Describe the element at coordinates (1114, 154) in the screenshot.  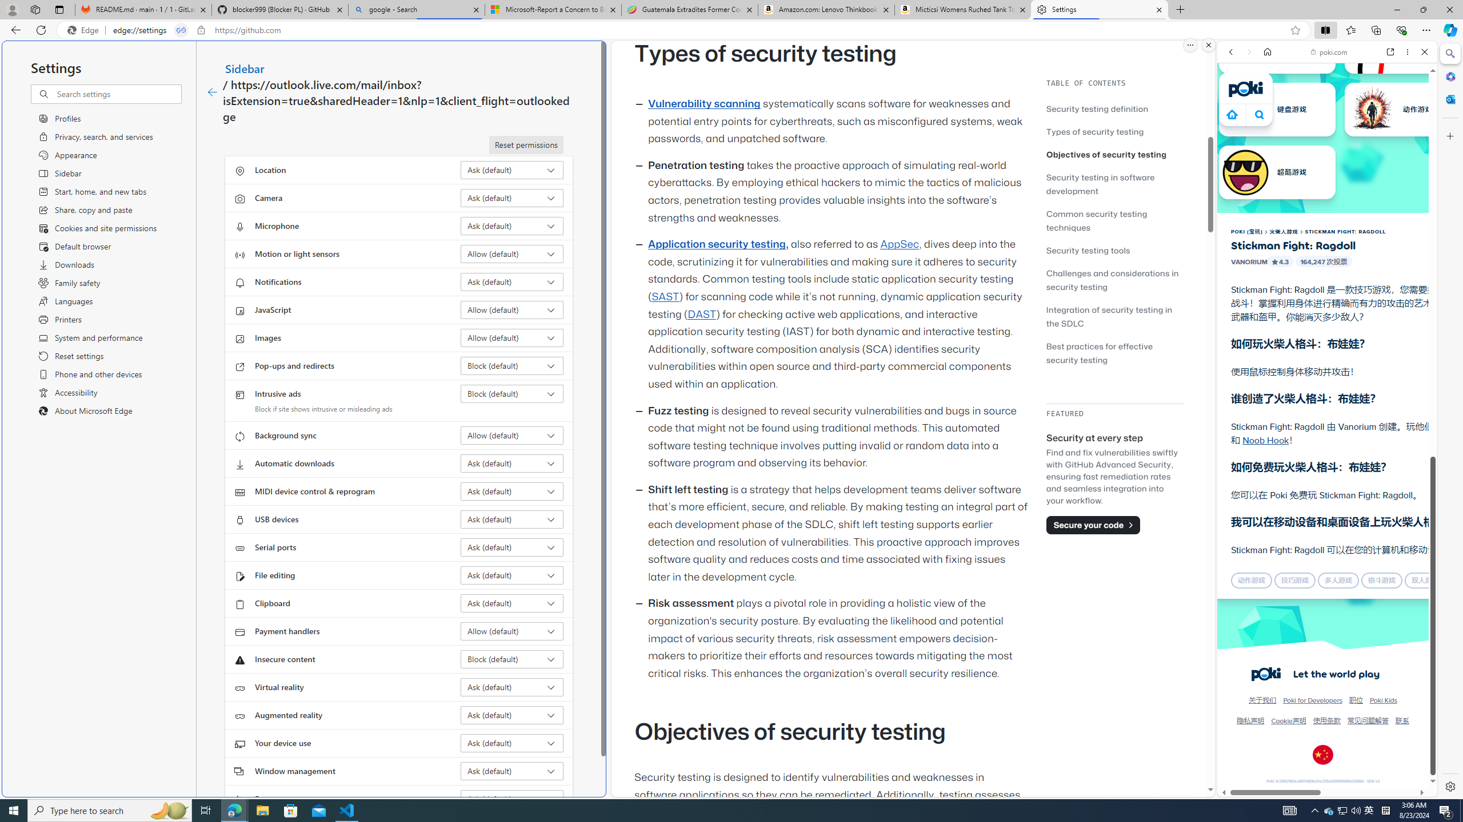
I see `Objectives of security testing` at that location.